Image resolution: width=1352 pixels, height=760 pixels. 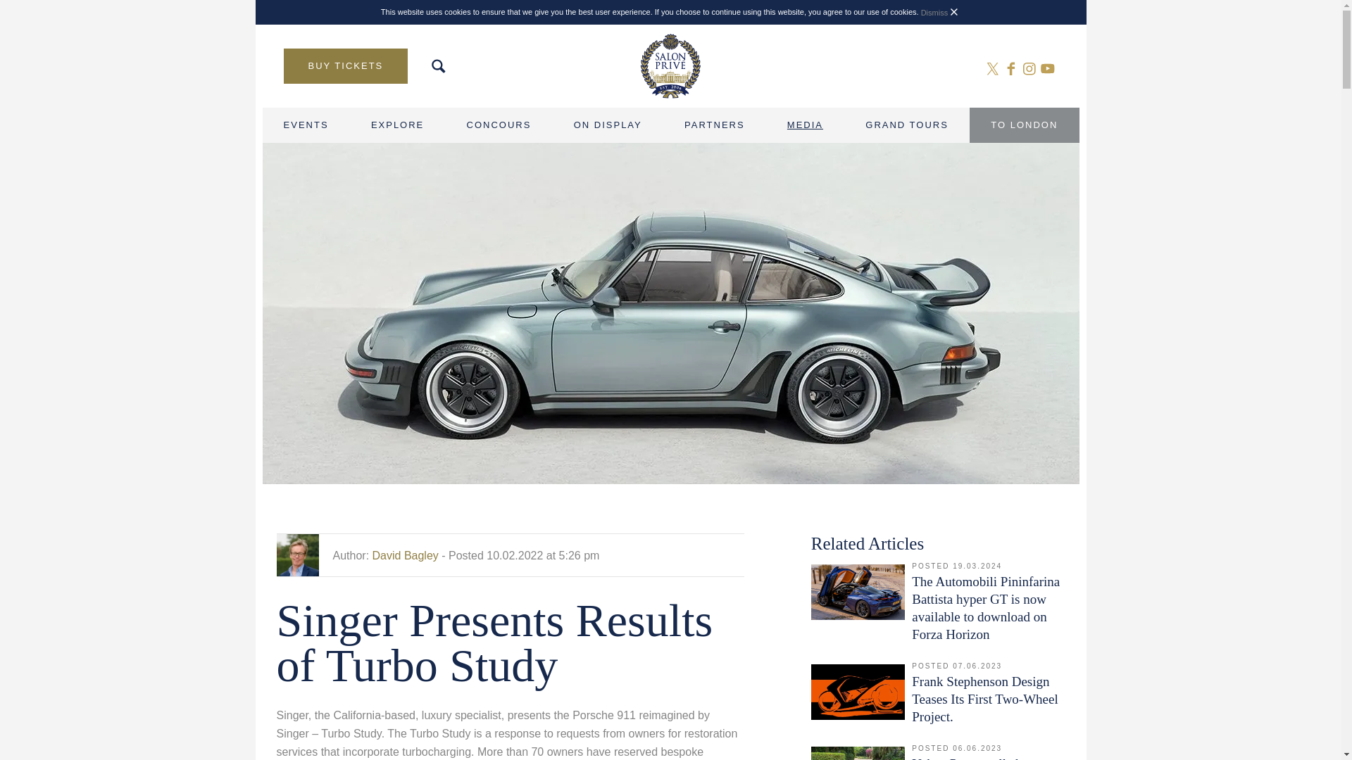 I want to click on EVENTS, so click(x=306, y=125).